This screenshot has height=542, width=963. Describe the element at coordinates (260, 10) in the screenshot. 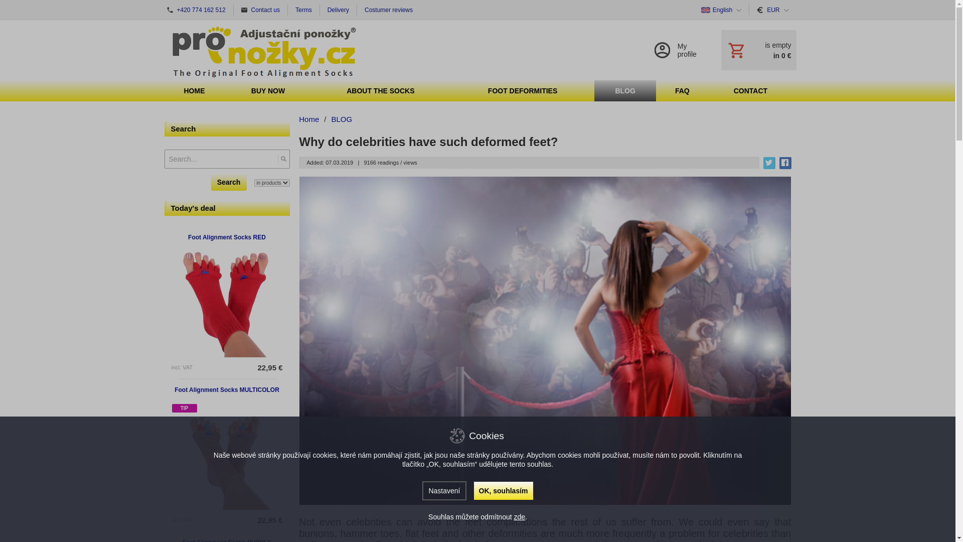

I see ` Contact us` at that location.